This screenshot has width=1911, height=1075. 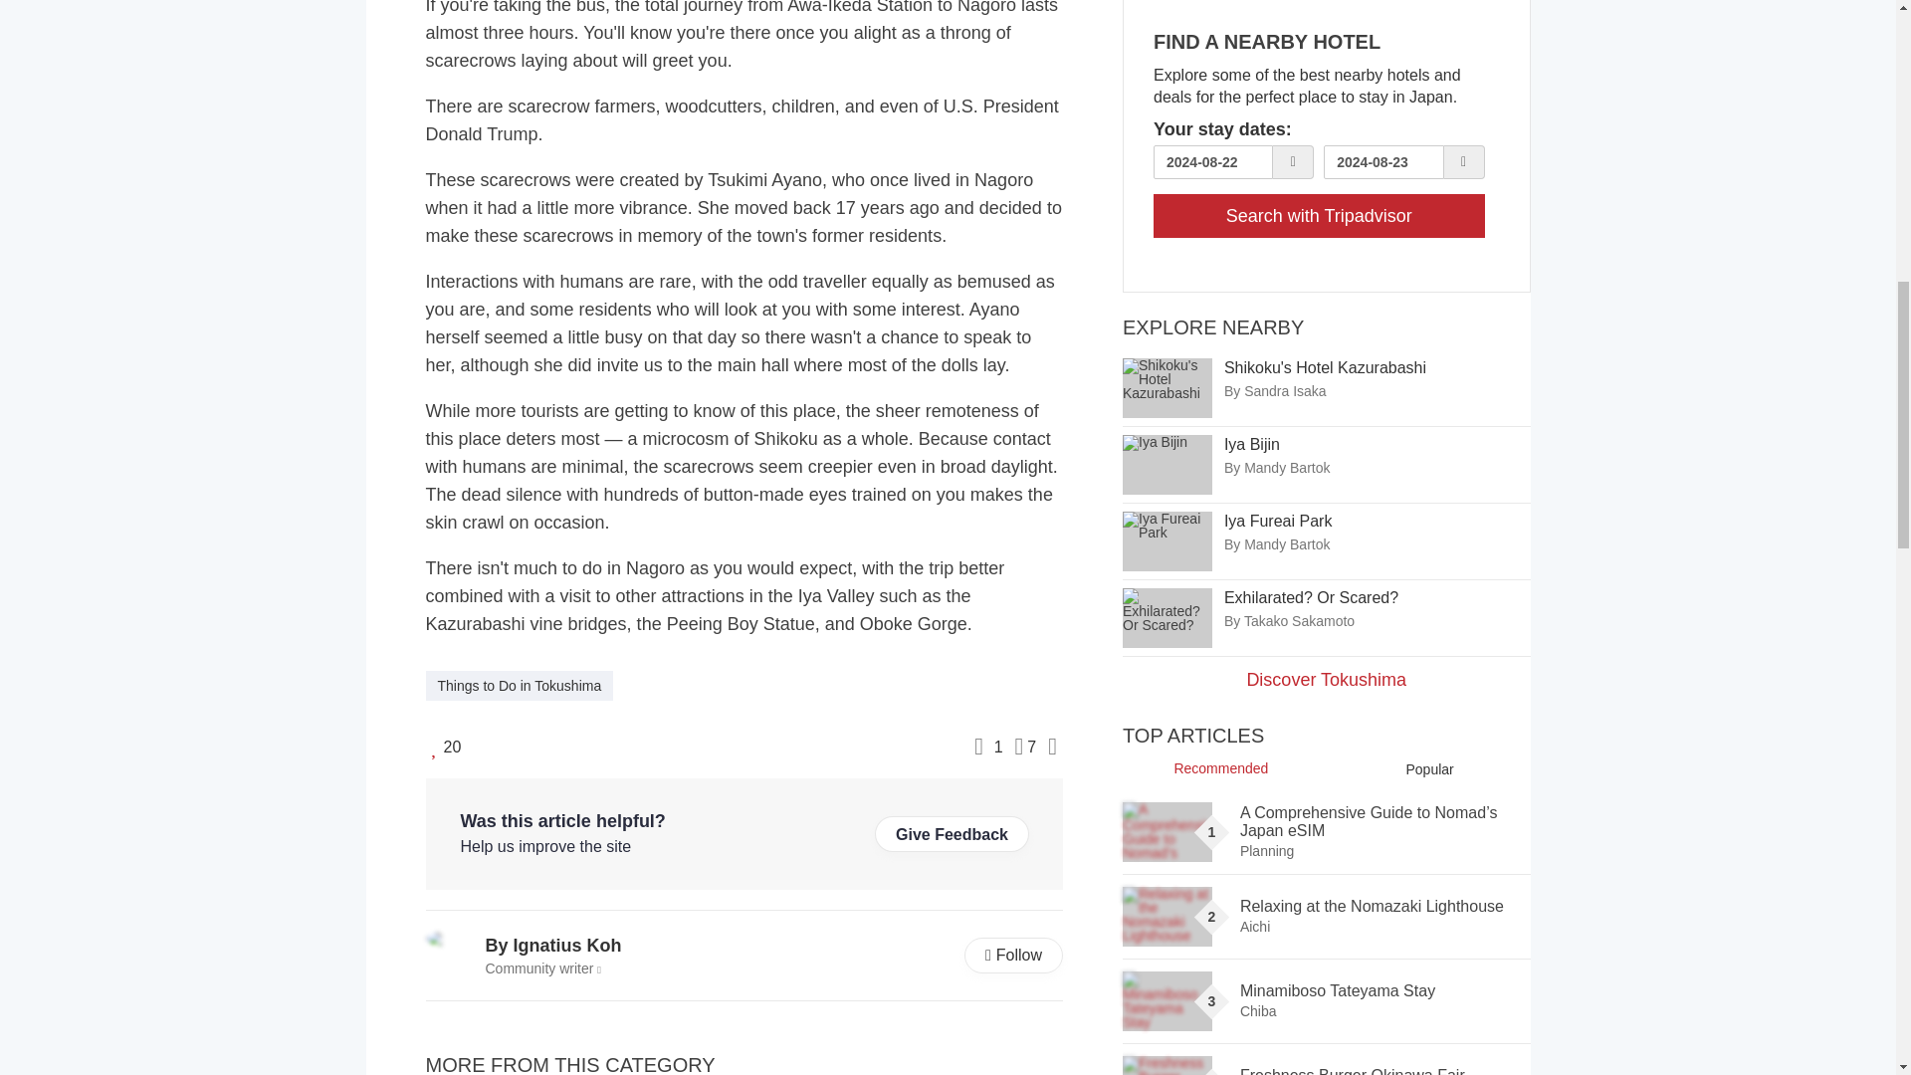 I want to click on Shikoku's Hotel Kazurabashi, so click(x=1167, y=388).